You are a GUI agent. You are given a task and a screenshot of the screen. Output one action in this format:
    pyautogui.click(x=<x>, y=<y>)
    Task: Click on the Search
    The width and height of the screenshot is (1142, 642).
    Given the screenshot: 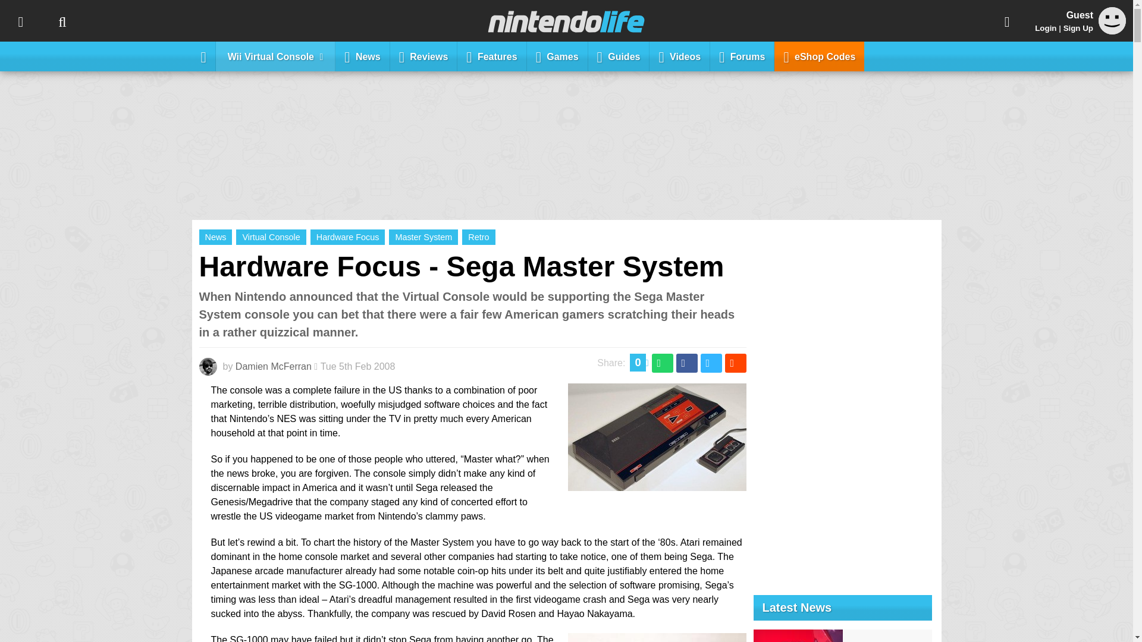 What is the action you would take?
    pyautogui.click(x=62, y=21)
    